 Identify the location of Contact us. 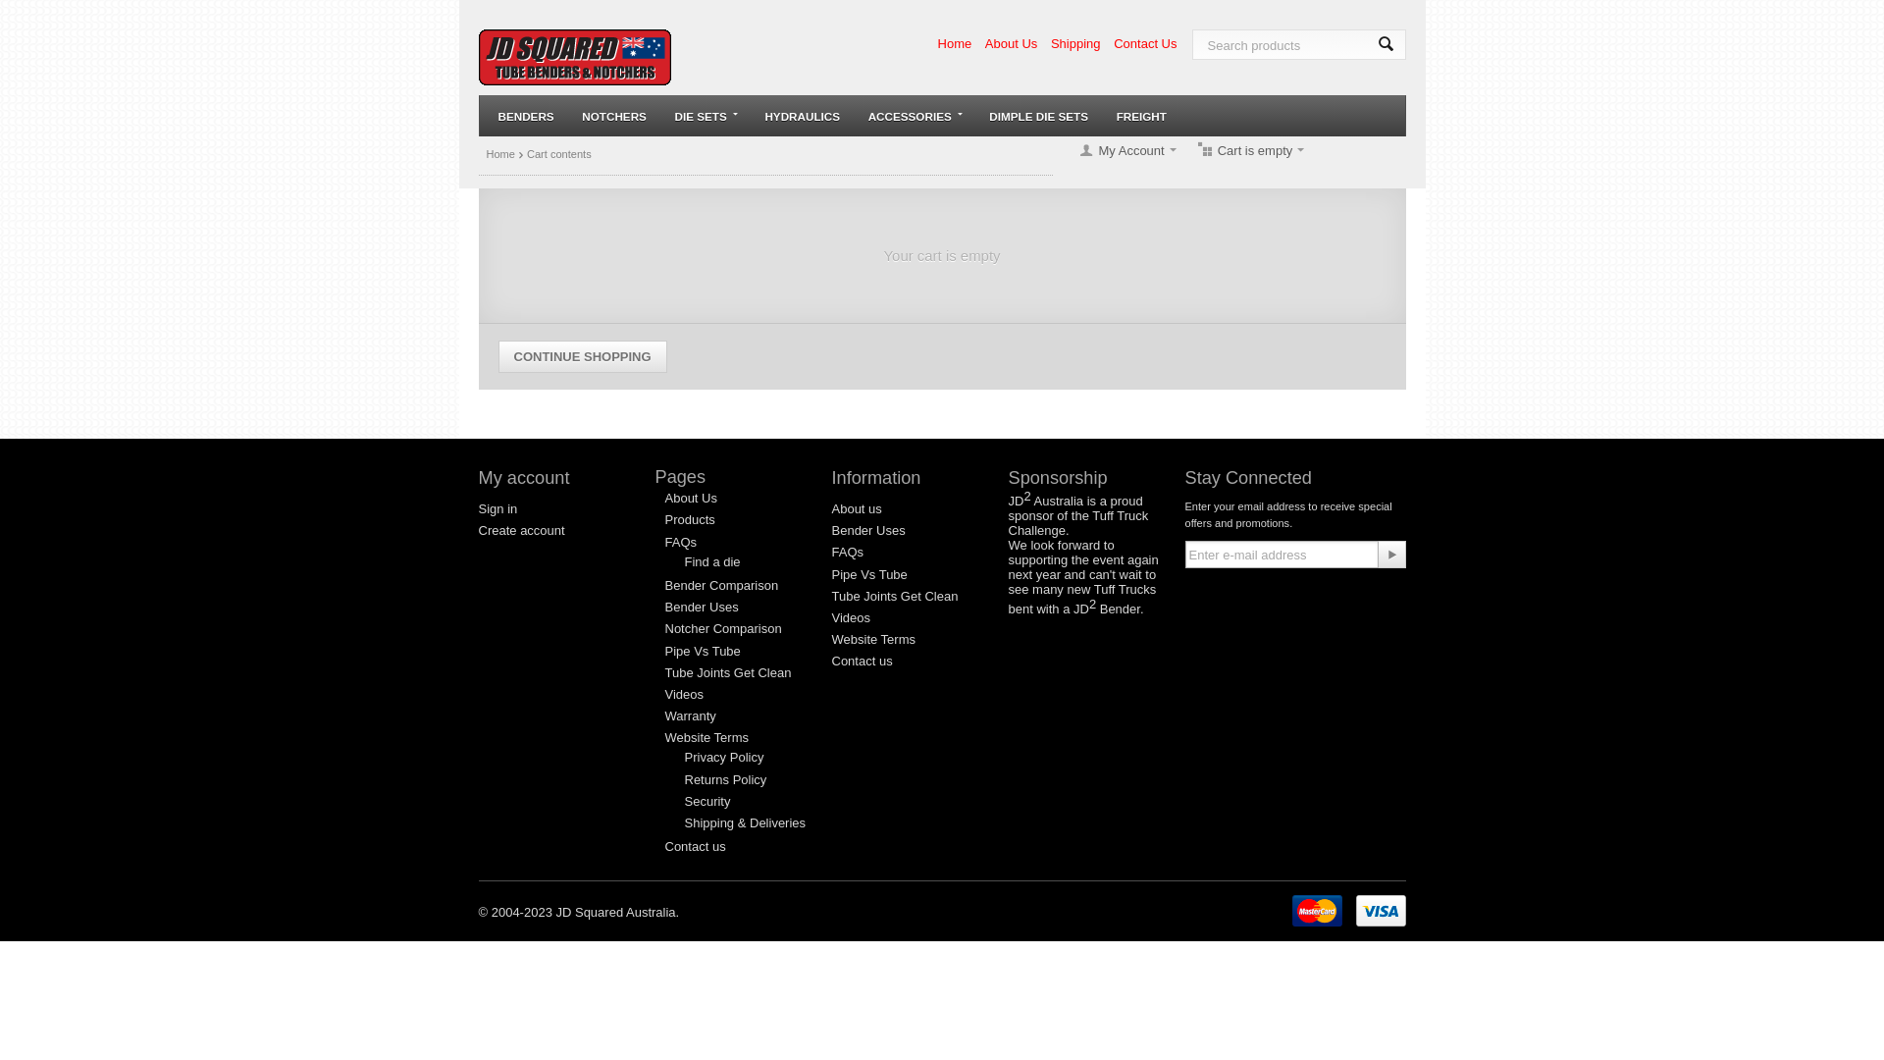
(863, 662).